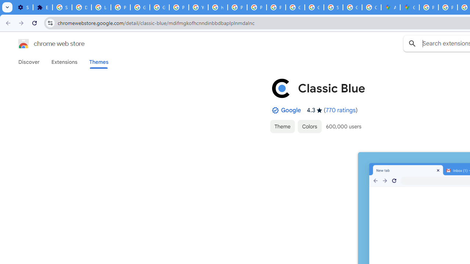  I want to click on Privacy Help Center - Policies Help, so click(237, 7).